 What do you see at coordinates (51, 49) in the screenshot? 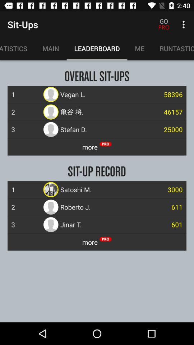
I see `tap main item` at bounding box center [51, 49].